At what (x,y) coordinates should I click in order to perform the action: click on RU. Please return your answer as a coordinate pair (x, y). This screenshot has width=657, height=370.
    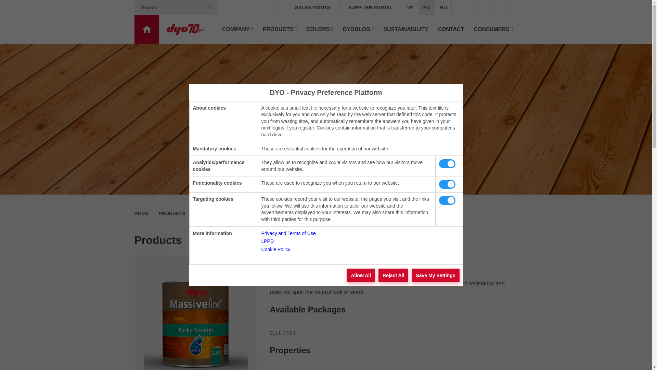
    Looking at the image, I should click on (443, 8).